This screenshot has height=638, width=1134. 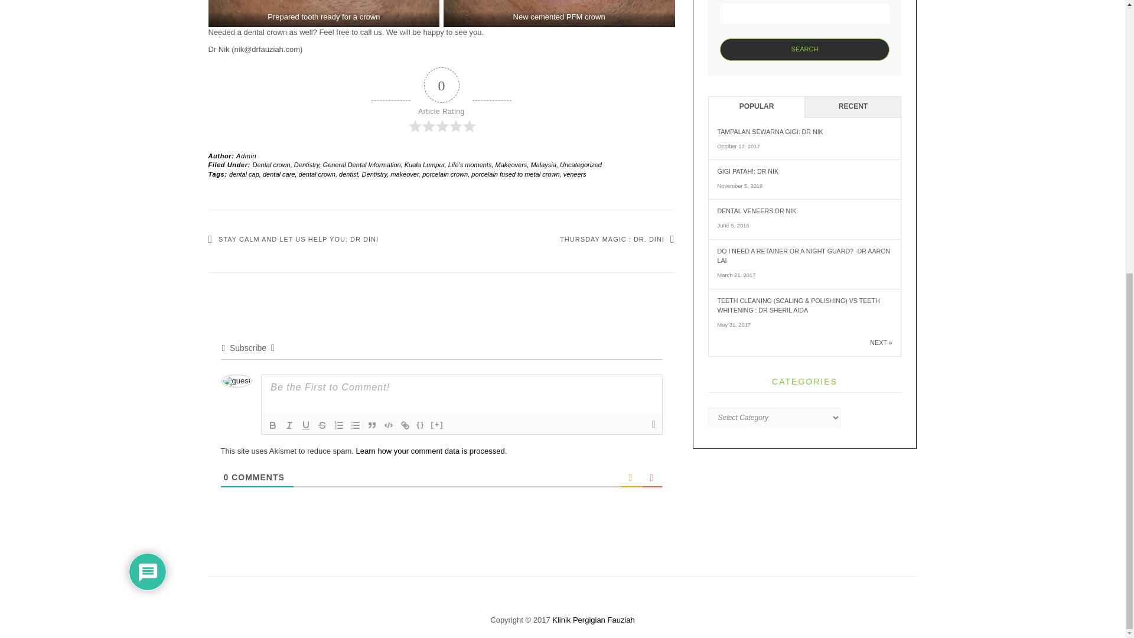 What do you see at coordinates (356, 425) in the screenshot?
I see `Unordered List` at bounding box center [356, 425].